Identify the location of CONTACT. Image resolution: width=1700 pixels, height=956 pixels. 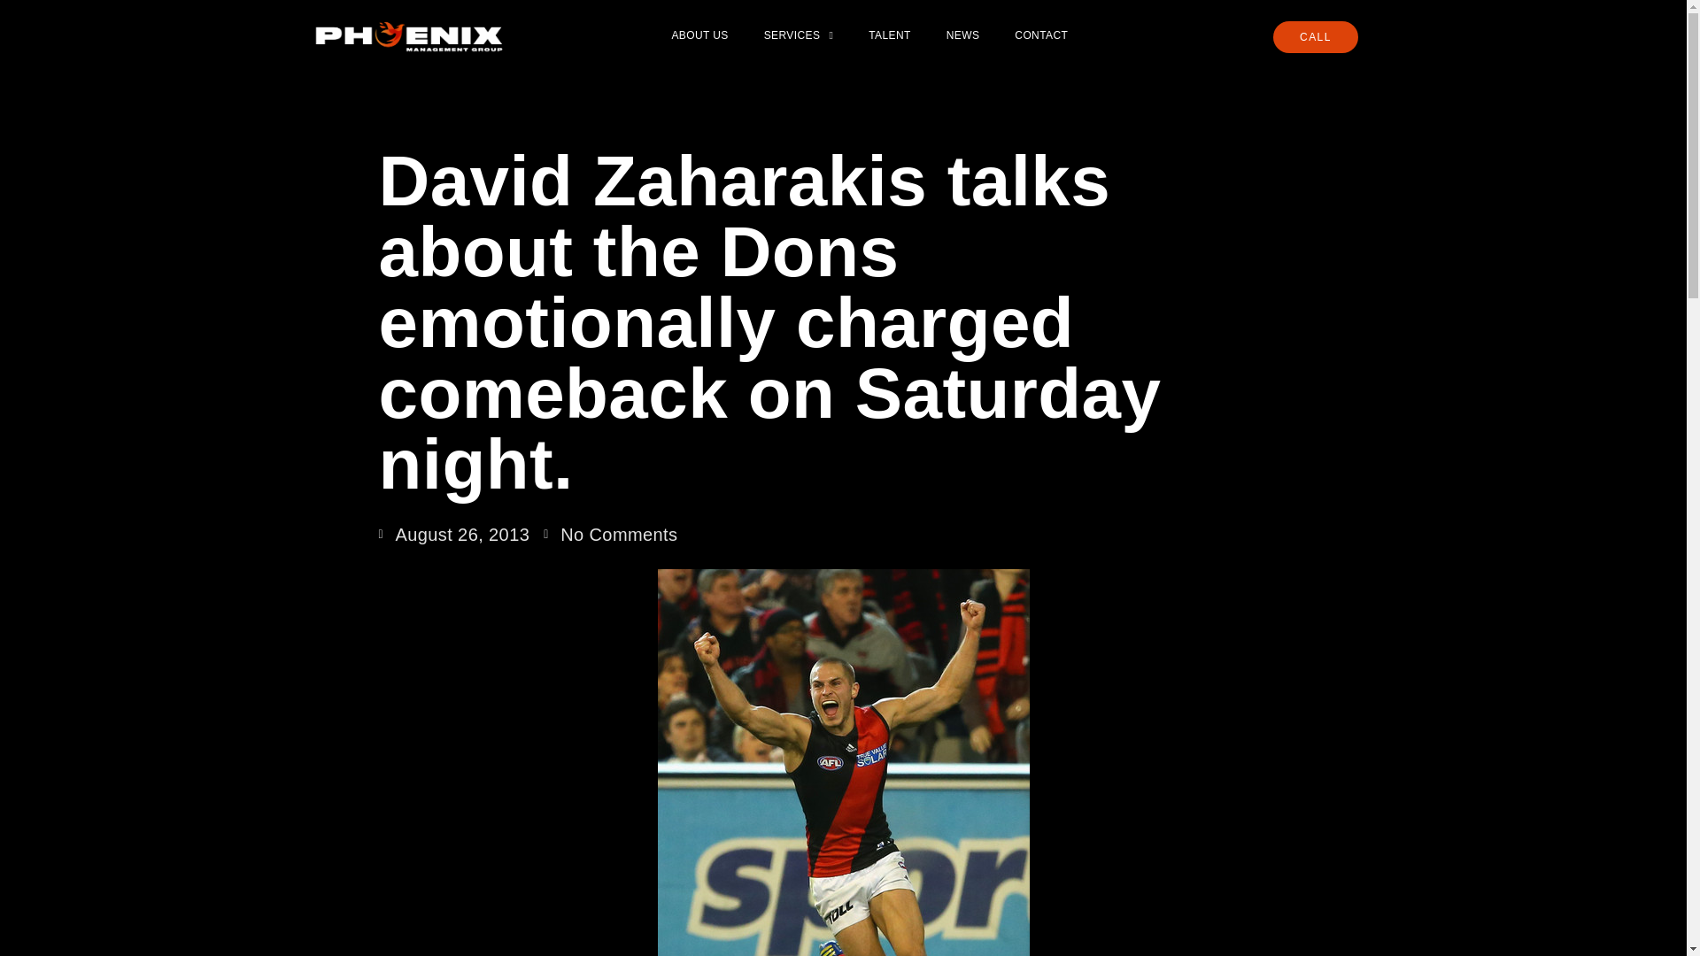
(1041, 35).